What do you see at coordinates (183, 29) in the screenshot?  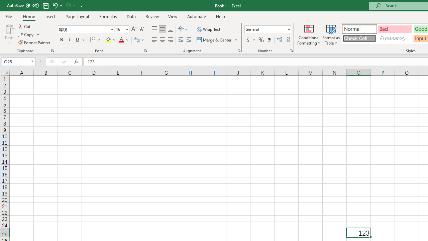 I see `Orientation` at bounding box center [183, 29].